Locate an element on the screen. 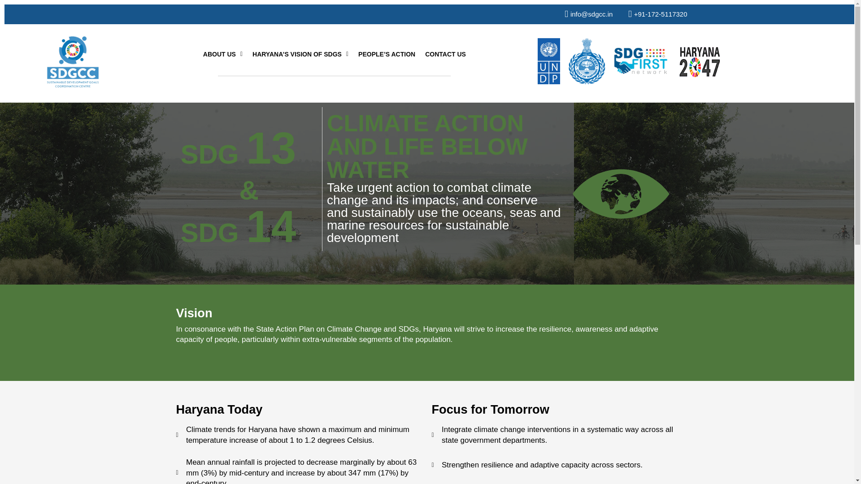 The height and width of the screenshot is (484, 861). ABOUT US is located at coordinates (222, 54).